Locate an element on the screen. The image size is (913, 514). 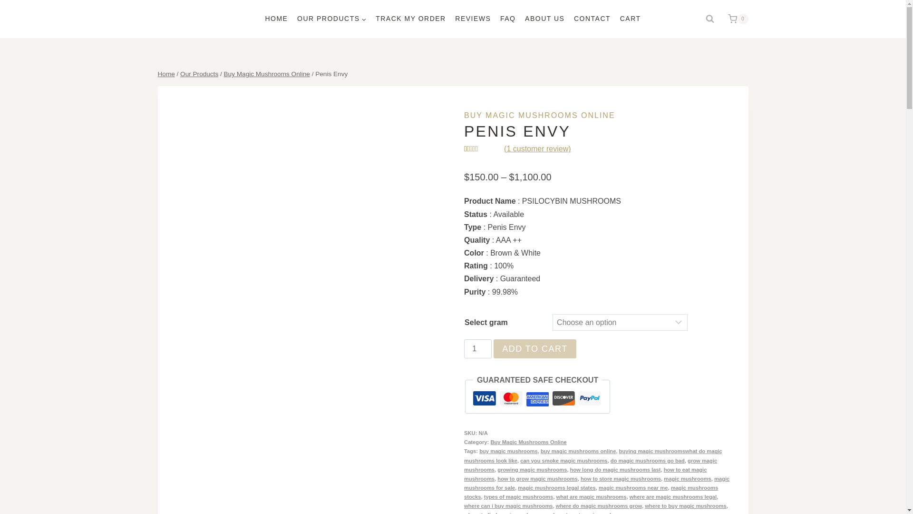
ABOUT US is located at coordinates (544, 19).